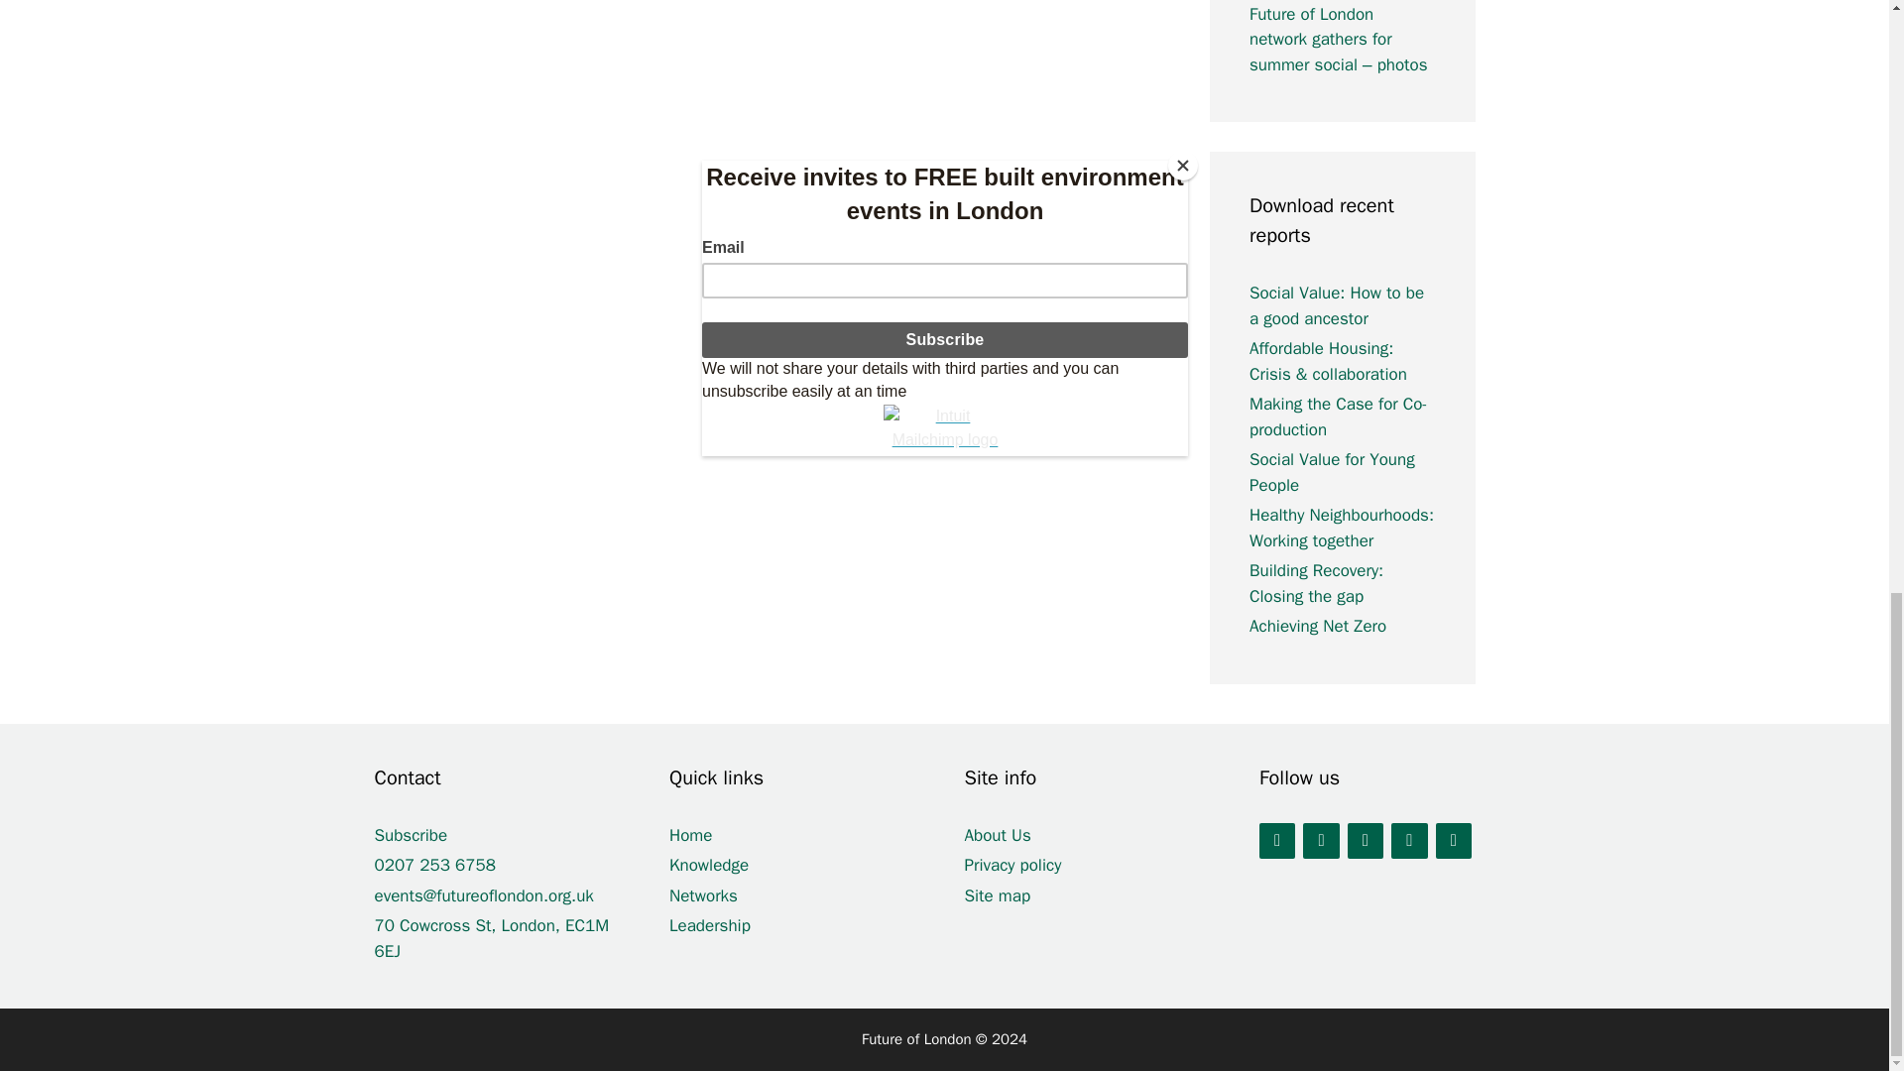  Describe the element at coordinates (1276, 840) in the screenshot. I see `Twitter` at that location.